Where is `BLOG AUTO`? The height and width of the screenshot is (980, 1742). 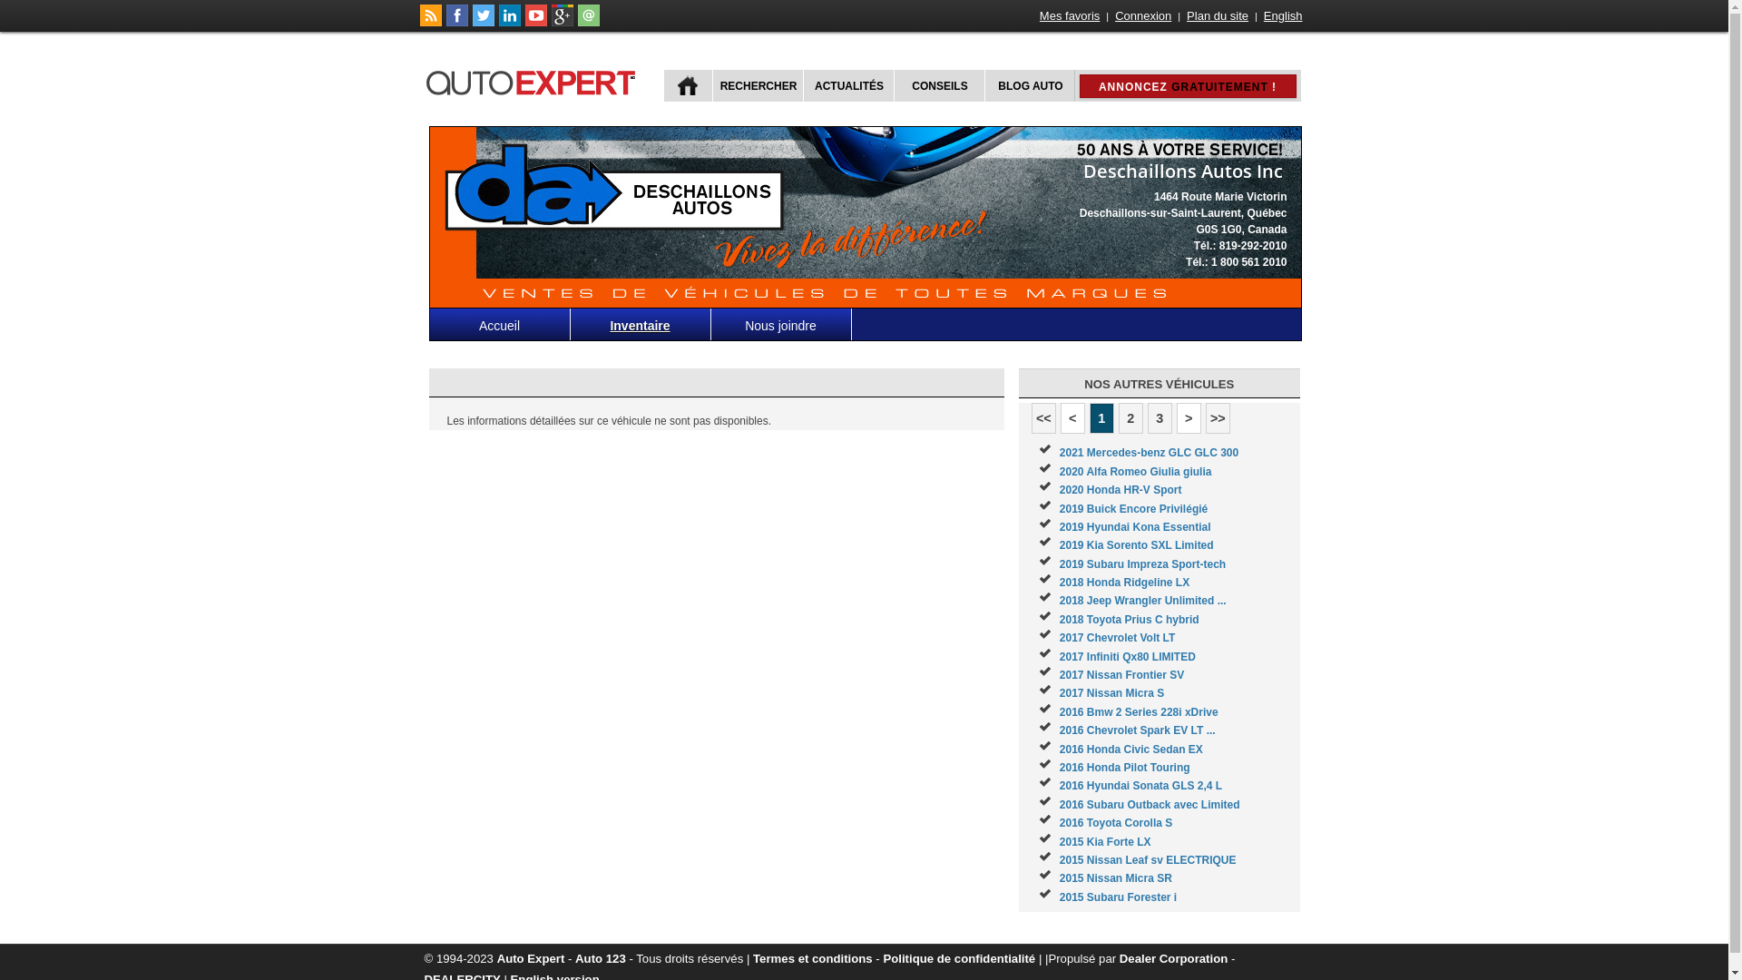
BLOG AUTO is located at coordinates (1029, 85).